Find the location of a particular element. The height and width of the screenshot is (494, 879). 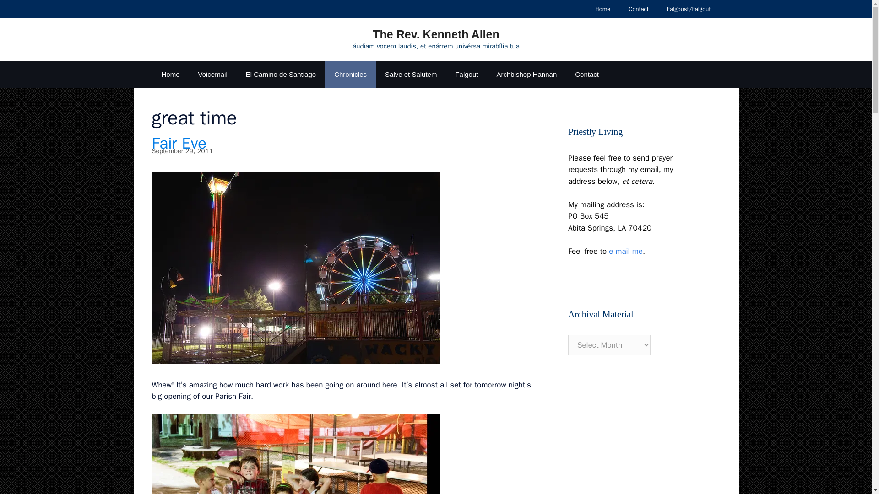

e-mail me is located at coordinates (625, 251).